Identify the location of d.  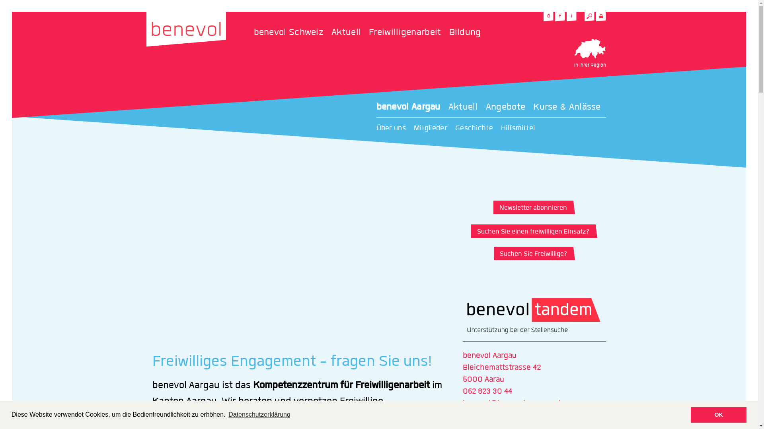
(548, 17).